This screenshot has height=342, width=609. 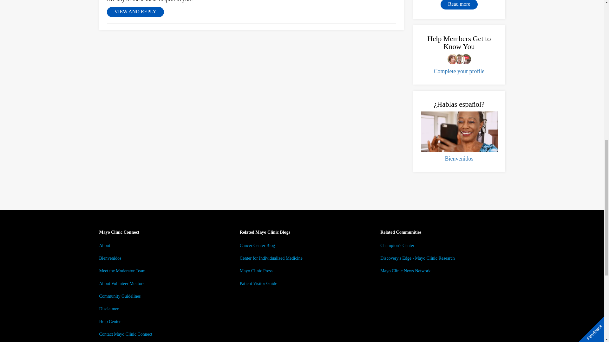 I want to click on About Volunteer Mentors, so click(x=121, y=283).